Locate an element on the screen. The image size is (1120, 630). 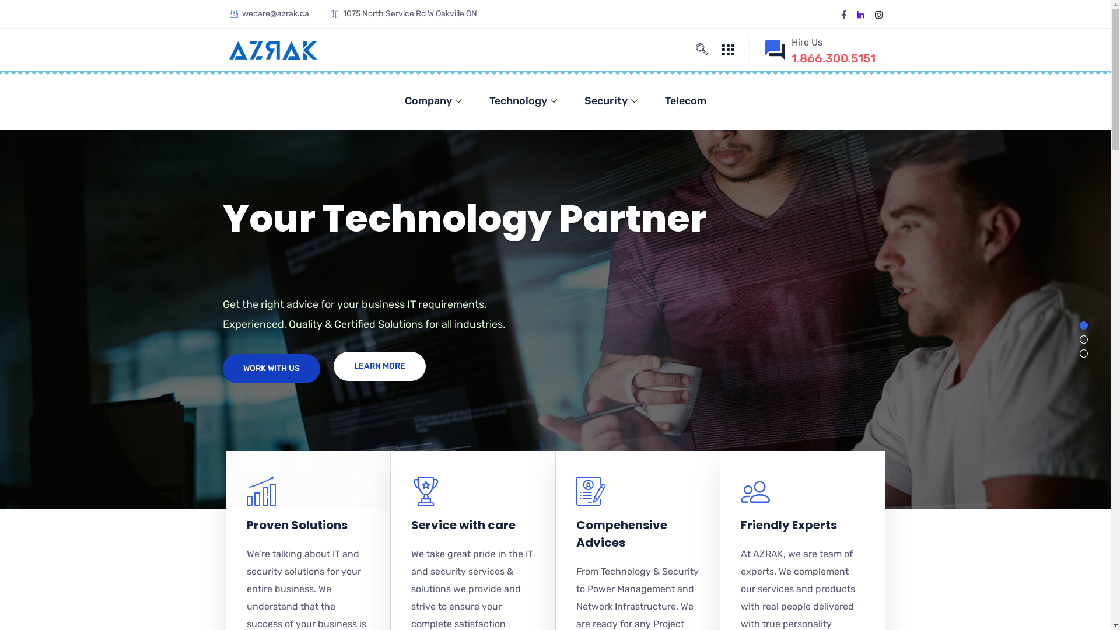
1.866.300.5151 is located at coordinates (834, 58).